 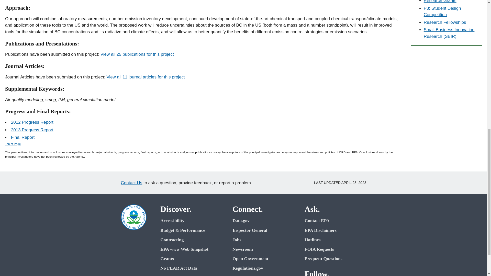 I want to click on Top of Page, so click(x=13, y=144).